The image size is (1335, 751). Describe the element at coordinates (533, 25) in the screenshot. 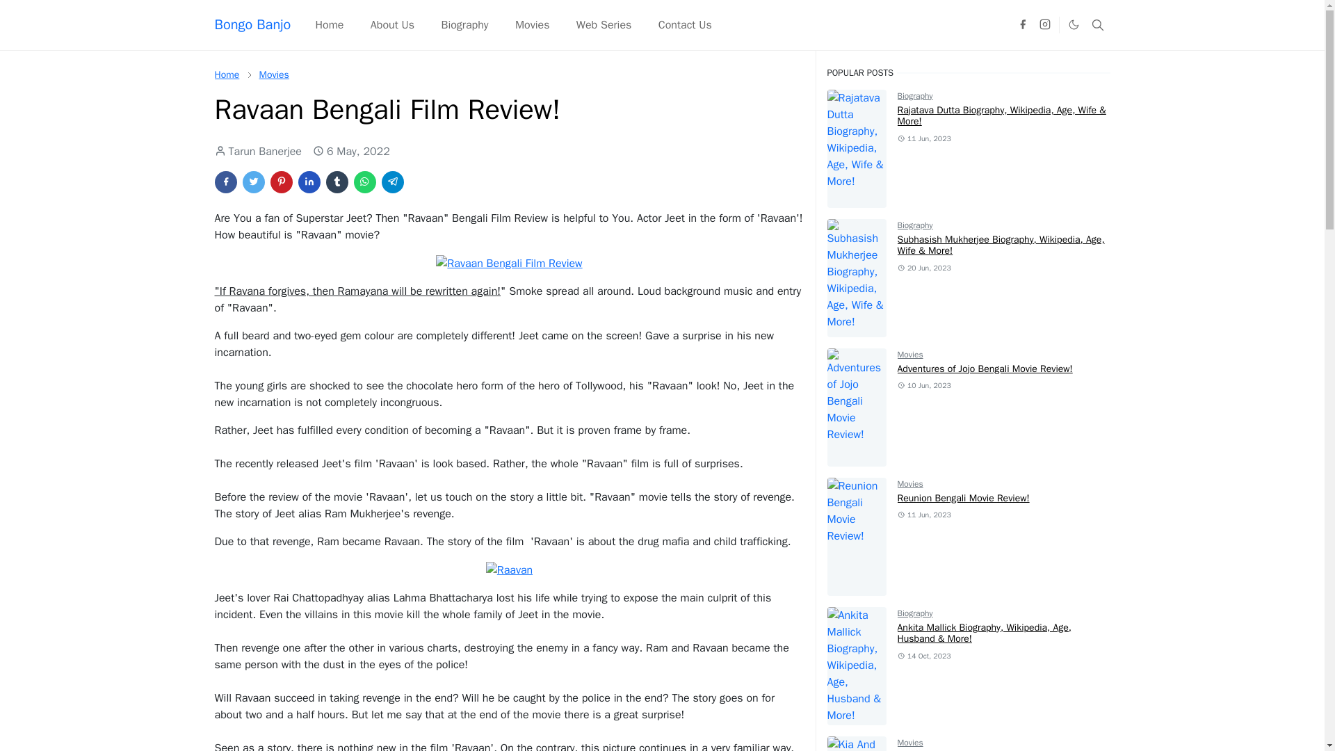

I see `Movies` at that location.